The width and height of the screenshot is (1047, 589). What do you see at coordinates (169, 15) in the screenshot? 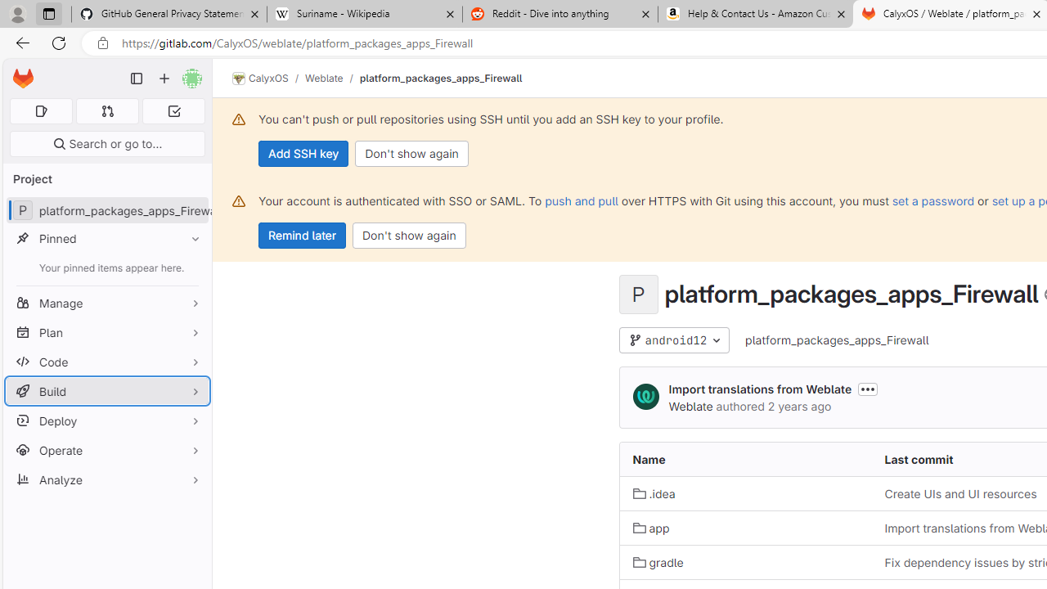
I see `GitHub General Privacy Statement - GitHub Docs` at bounding box center [169, 15].